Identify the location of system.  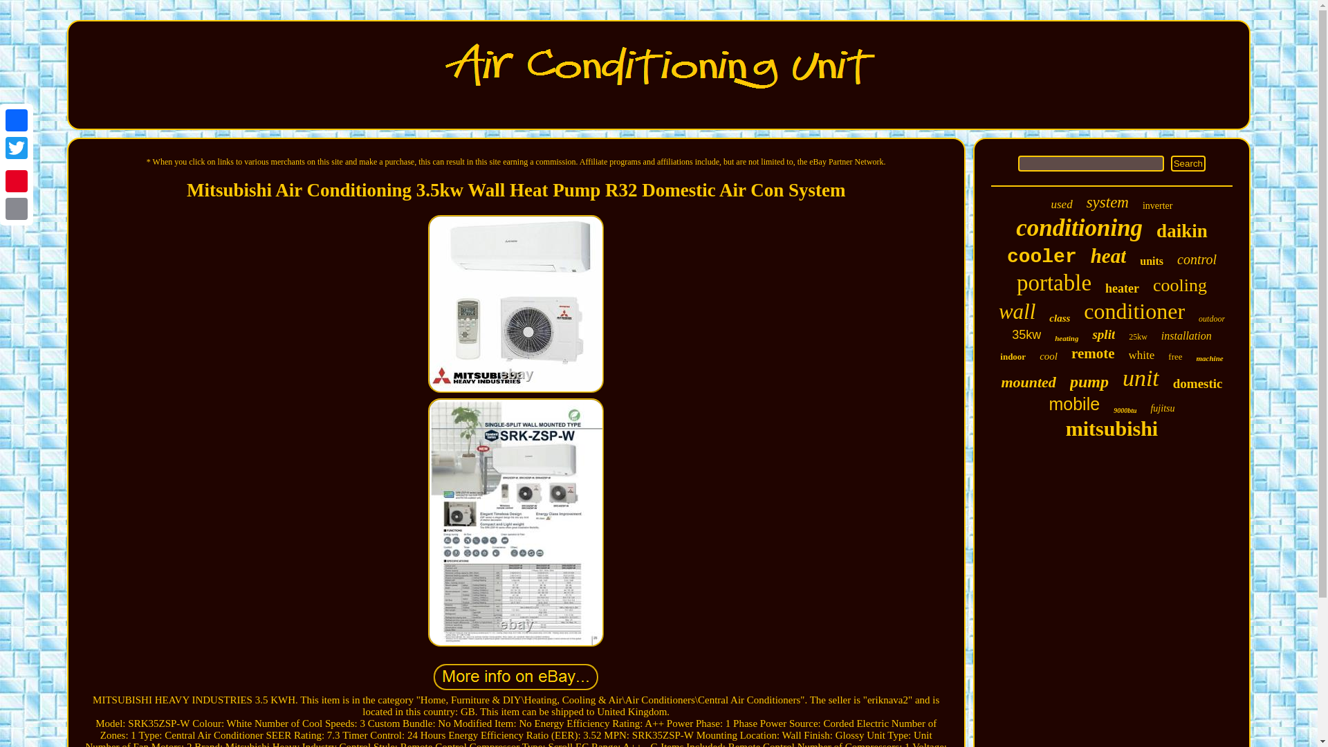
(1107, 202).